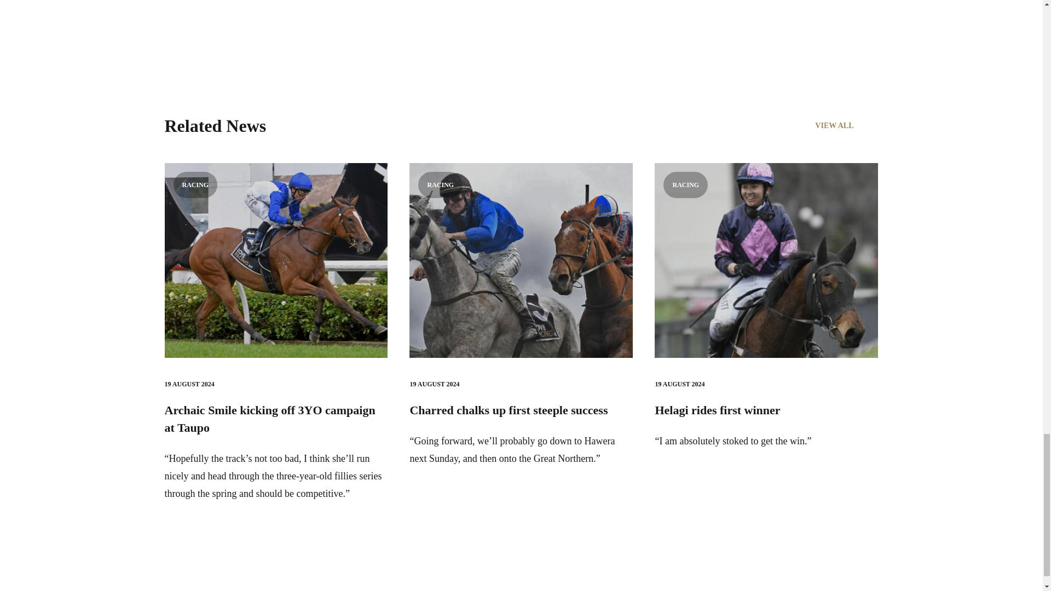  I want to click on Copy Copy article link to clipboard, so click(346, 13).